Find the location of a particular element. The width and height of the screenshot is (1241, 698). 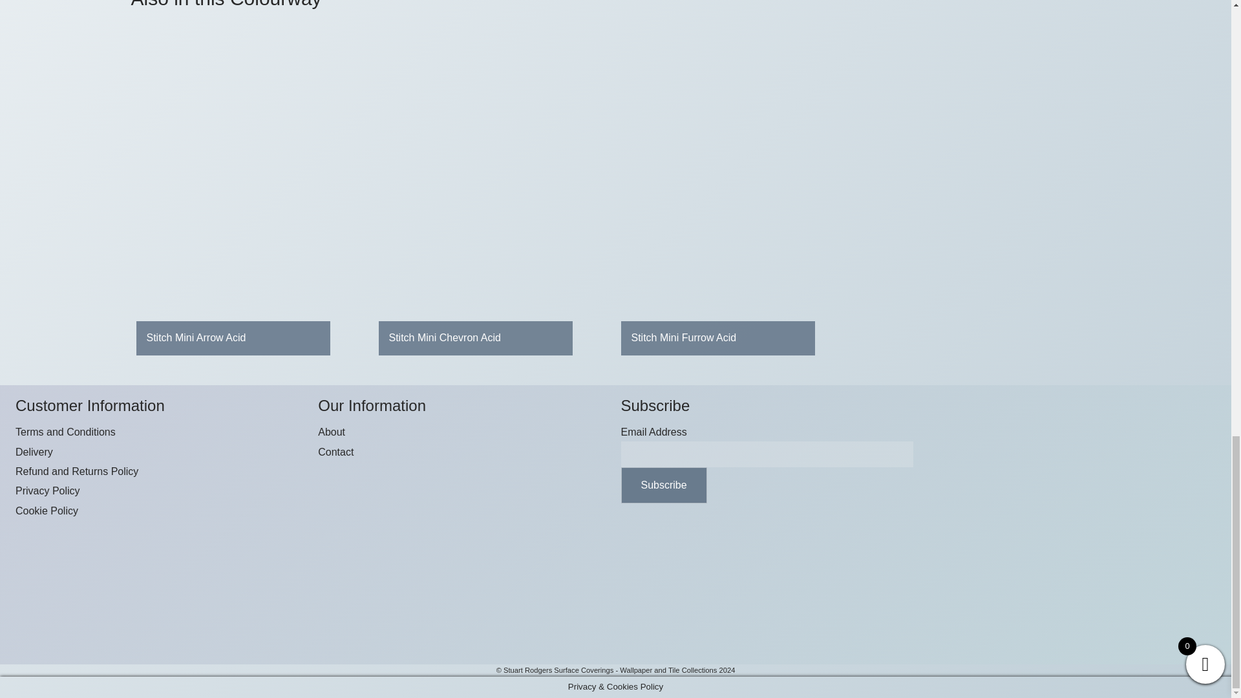

Contact is located at coordinates (335, 452).